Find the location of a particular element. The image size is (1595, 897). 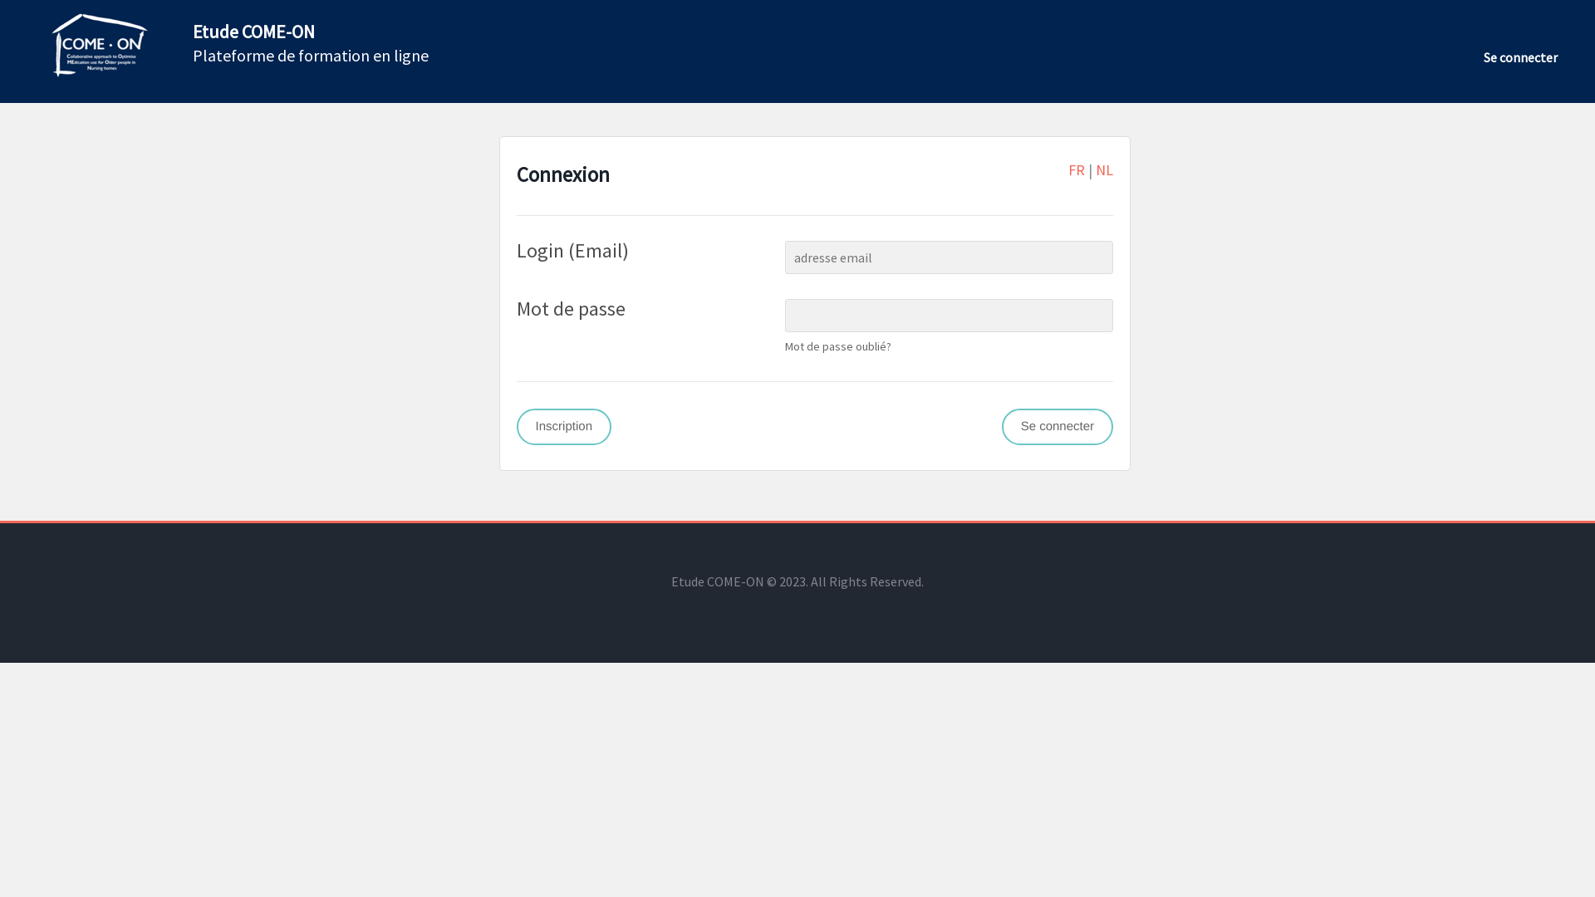

Se connecter is located at coordinates (1058, 427).